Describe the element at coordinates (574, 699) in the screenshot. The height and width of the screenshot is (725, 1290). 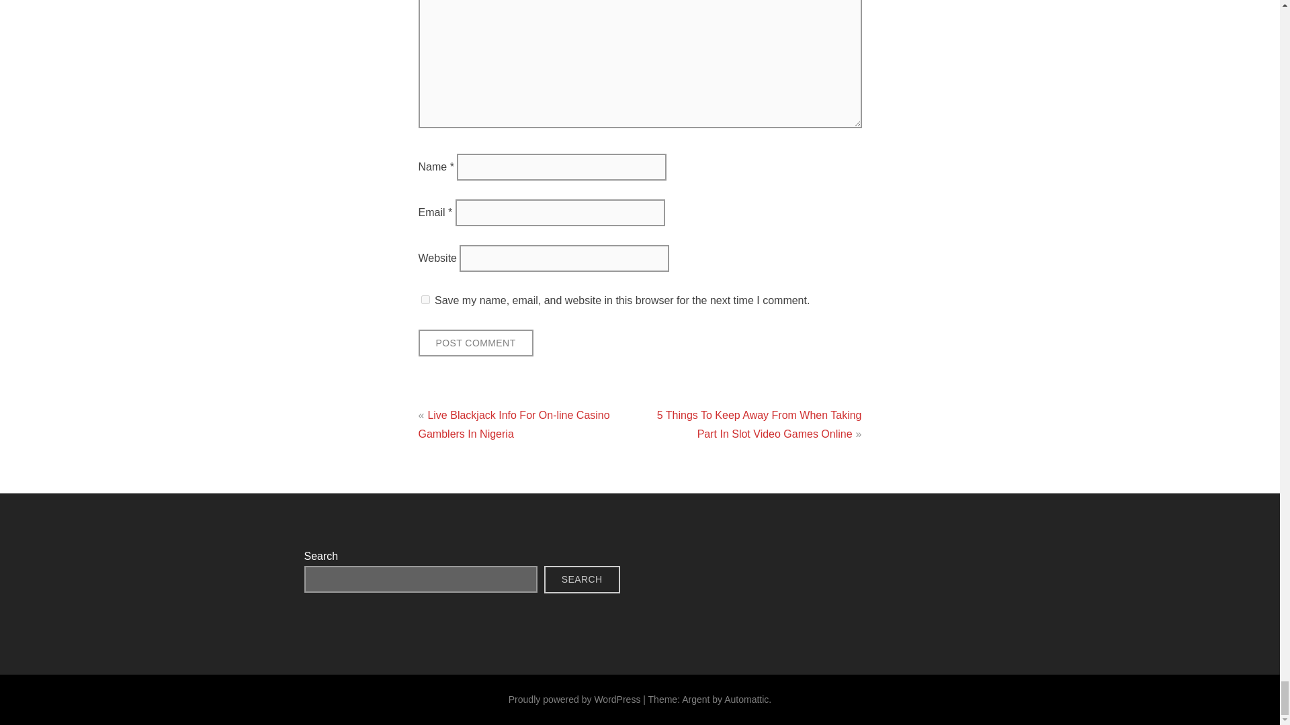
I see `Proudly powered by WordPress` at that location.